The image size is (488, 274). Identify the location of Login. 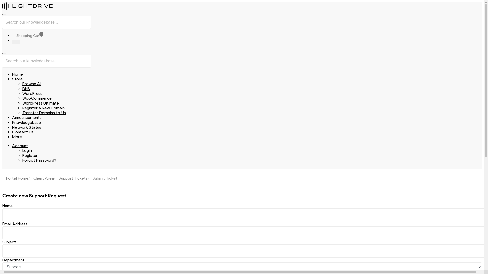
(27, 151).